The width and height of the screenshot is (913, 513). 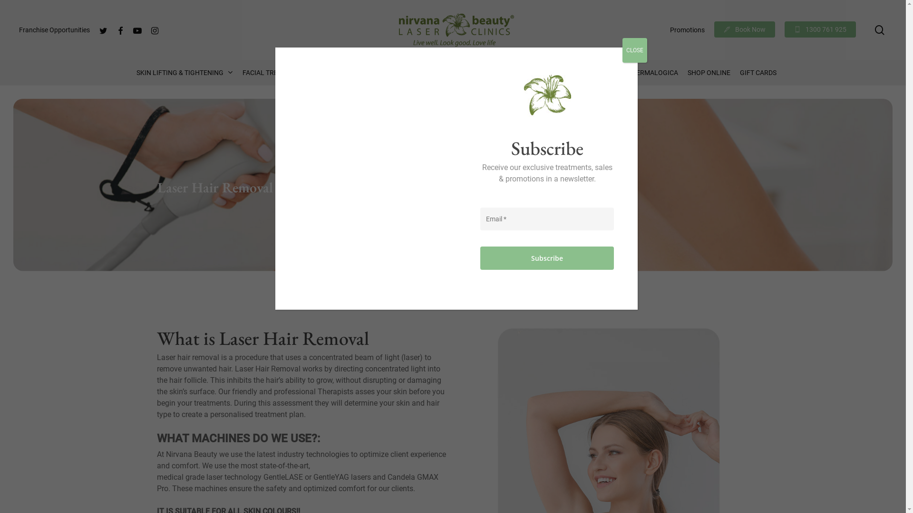 I want to click on Subscribe, so click(x=547, y=258).